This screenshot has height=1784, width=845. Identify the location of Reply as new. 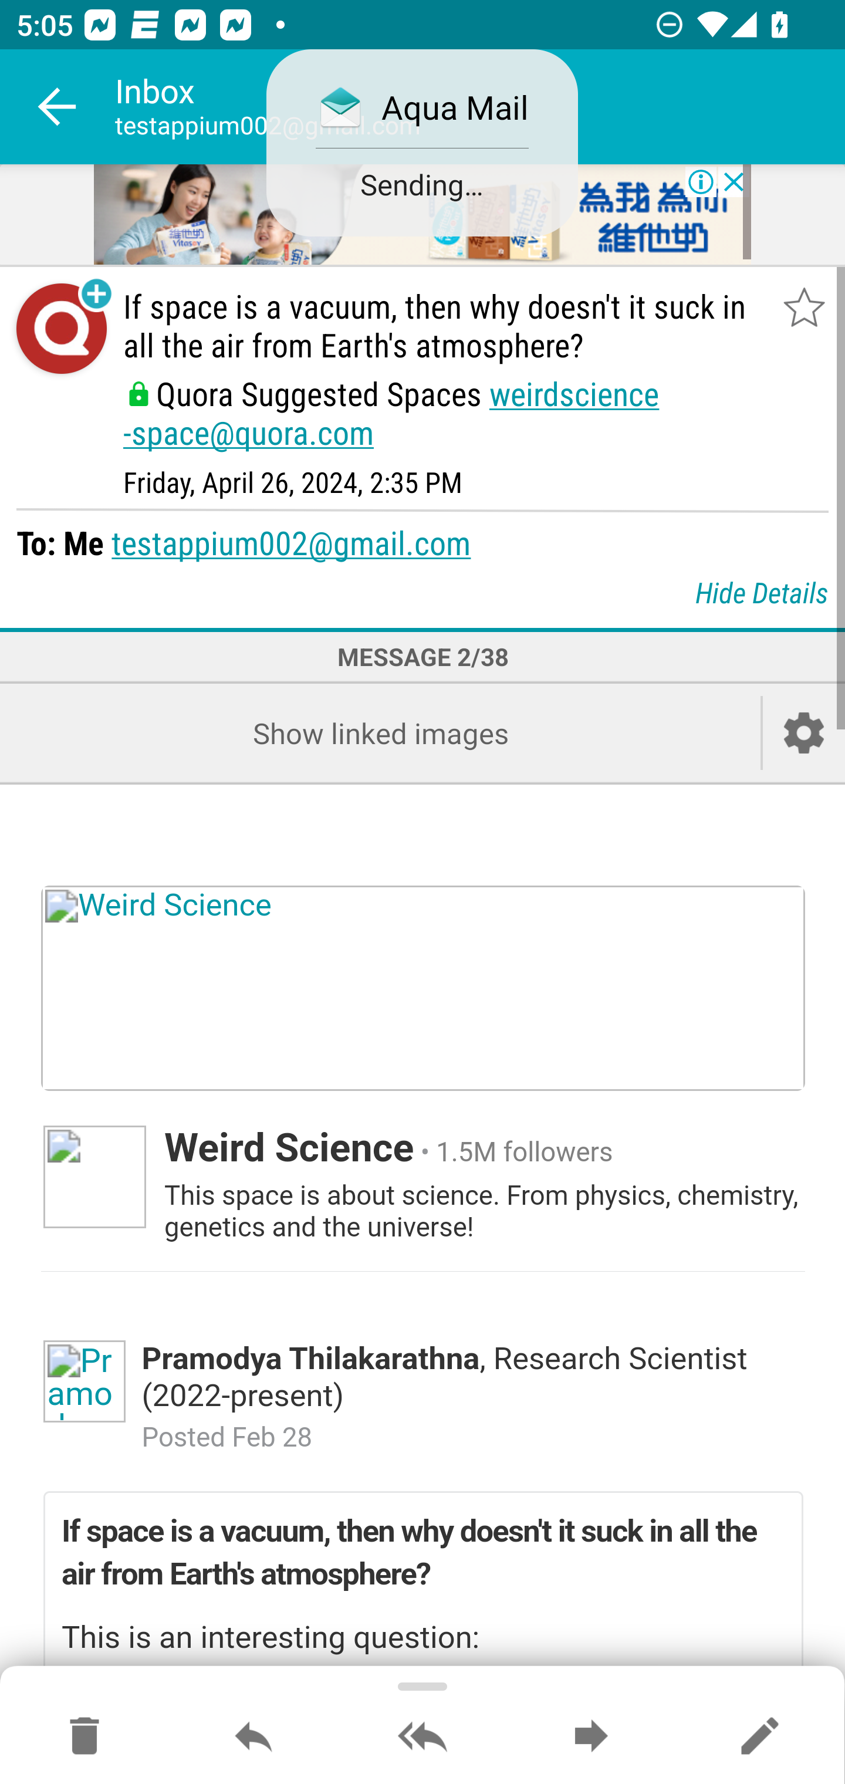
(759, 1737).